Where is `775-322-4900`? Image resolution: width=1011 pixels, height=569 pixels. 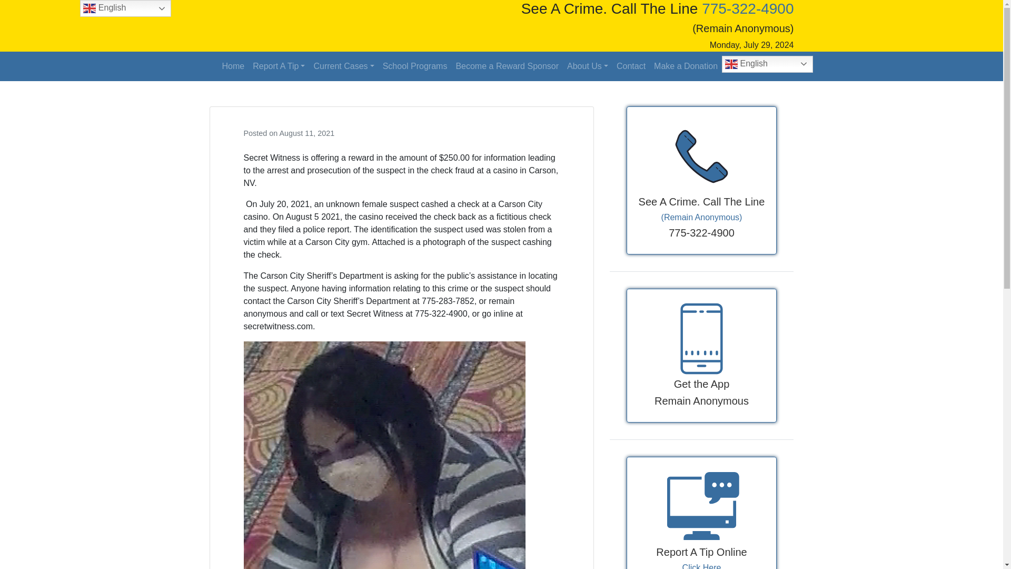
775-322-4900 is located at coordinates (748, 8).